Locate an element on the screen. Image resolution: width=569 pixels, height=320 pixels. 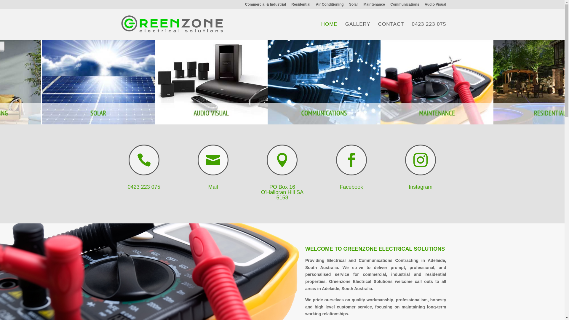
Communications is located at coordinates (405, 6).